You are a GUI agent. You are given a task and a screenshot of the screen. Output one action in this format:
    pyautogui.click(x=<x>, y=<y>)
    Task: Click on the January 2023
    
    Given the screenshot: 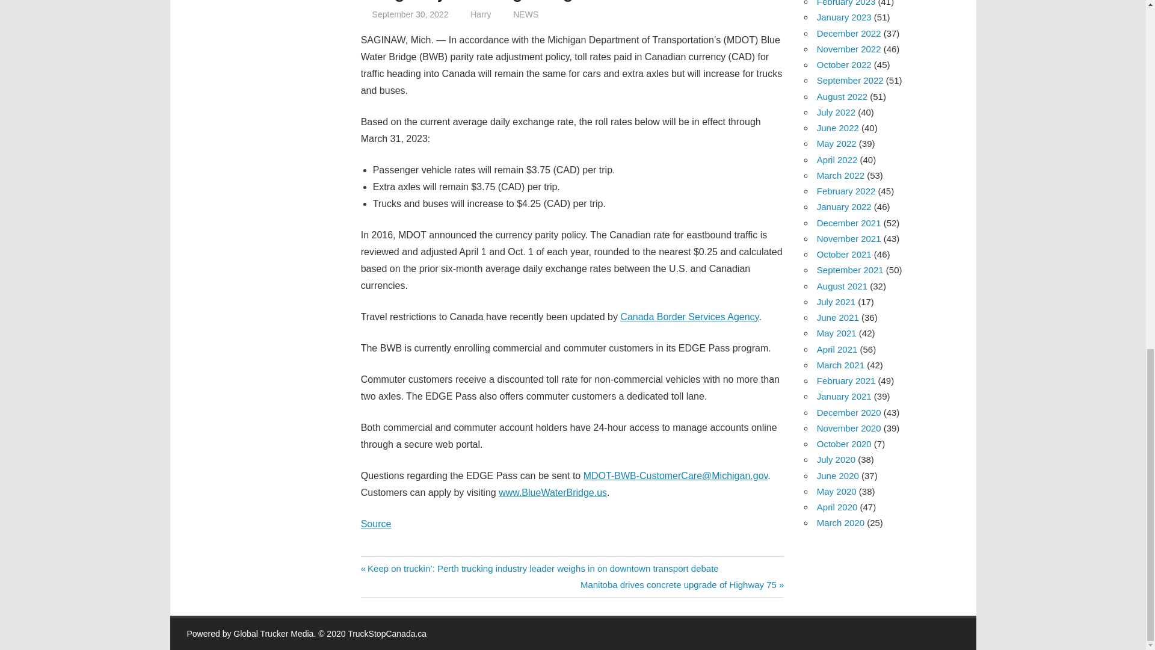 What is the action you would take?
    pyautogui.click(x=480, y=14)
    